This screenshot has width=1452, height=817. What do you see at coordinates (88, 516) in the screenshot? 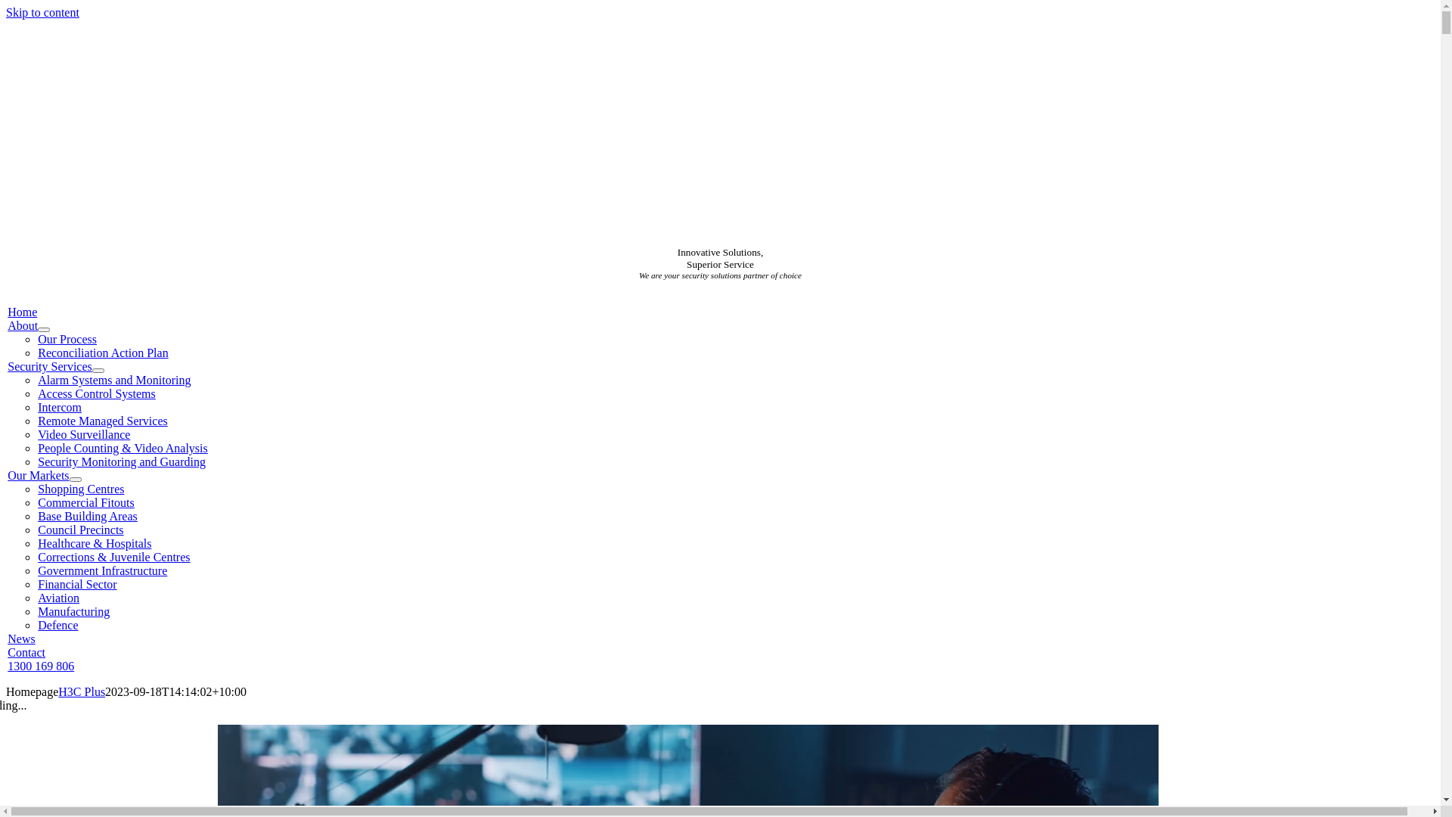
I see `Base Building Areas` at bounding box center [88, 516].